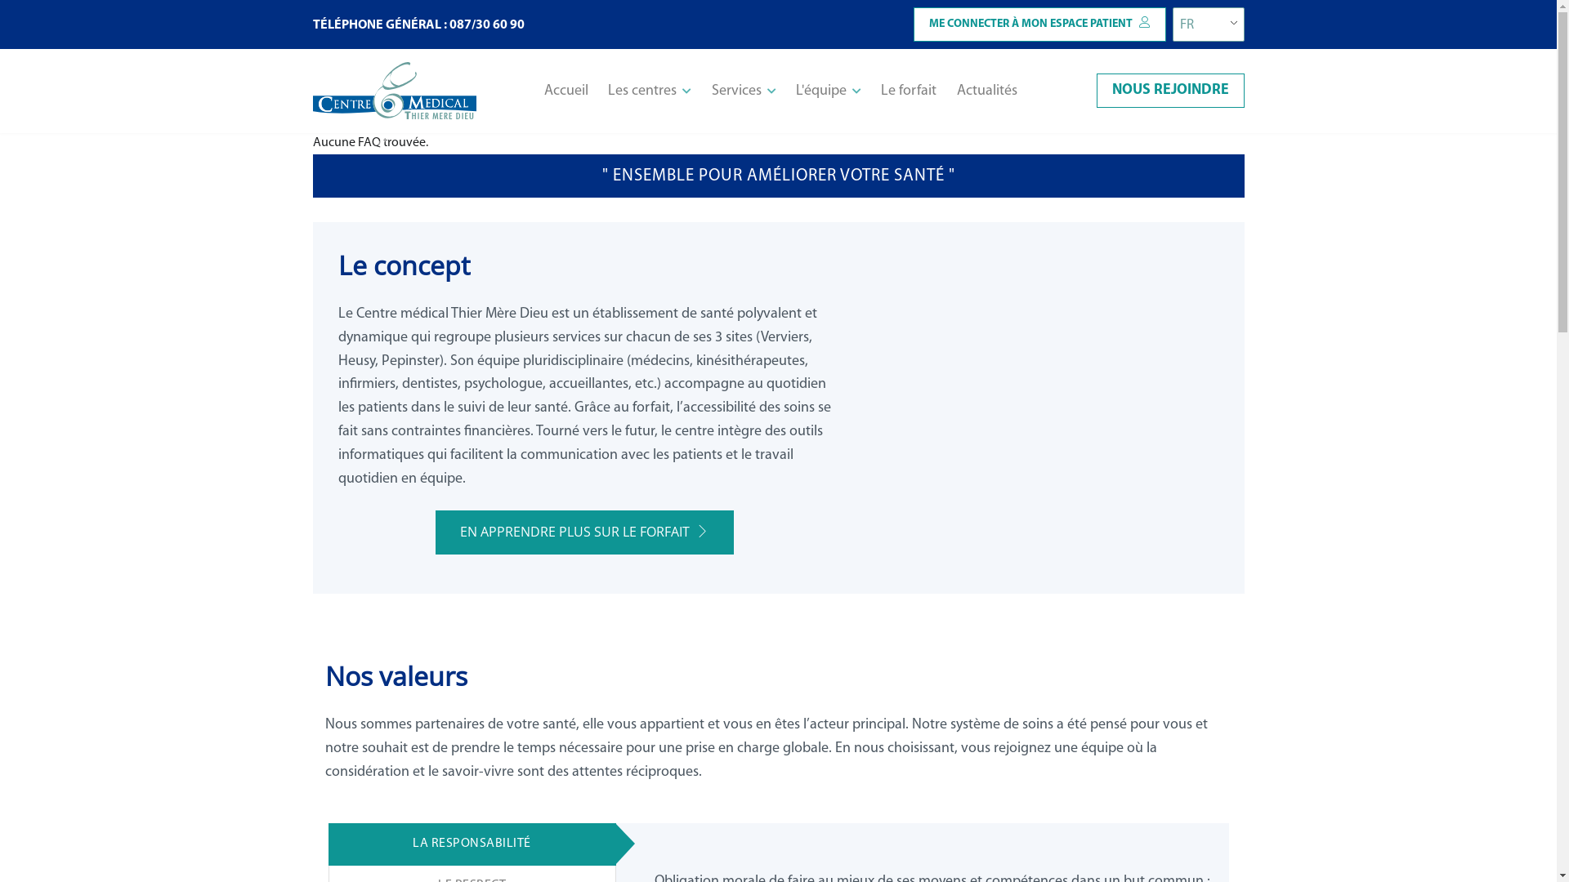  I want to click on Le forfait, so click(909, 91).